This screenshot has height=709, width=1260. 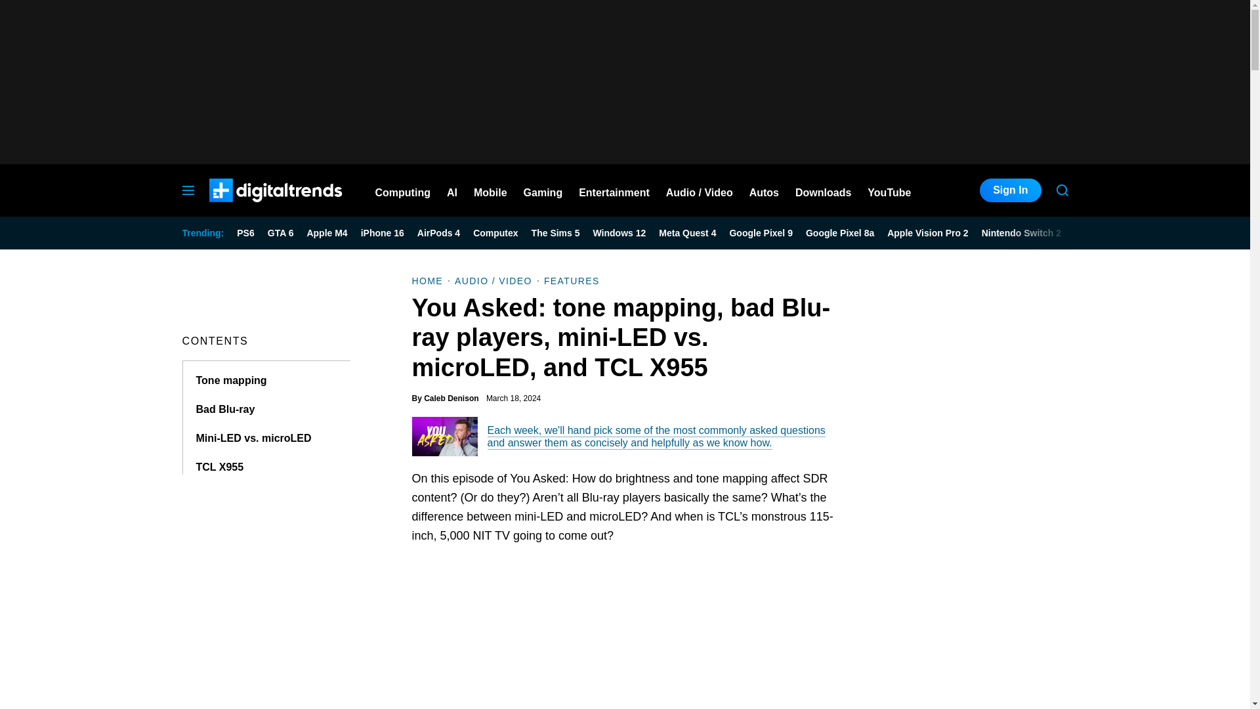 I want to click on Entertainment, so click(x=614, y=190).